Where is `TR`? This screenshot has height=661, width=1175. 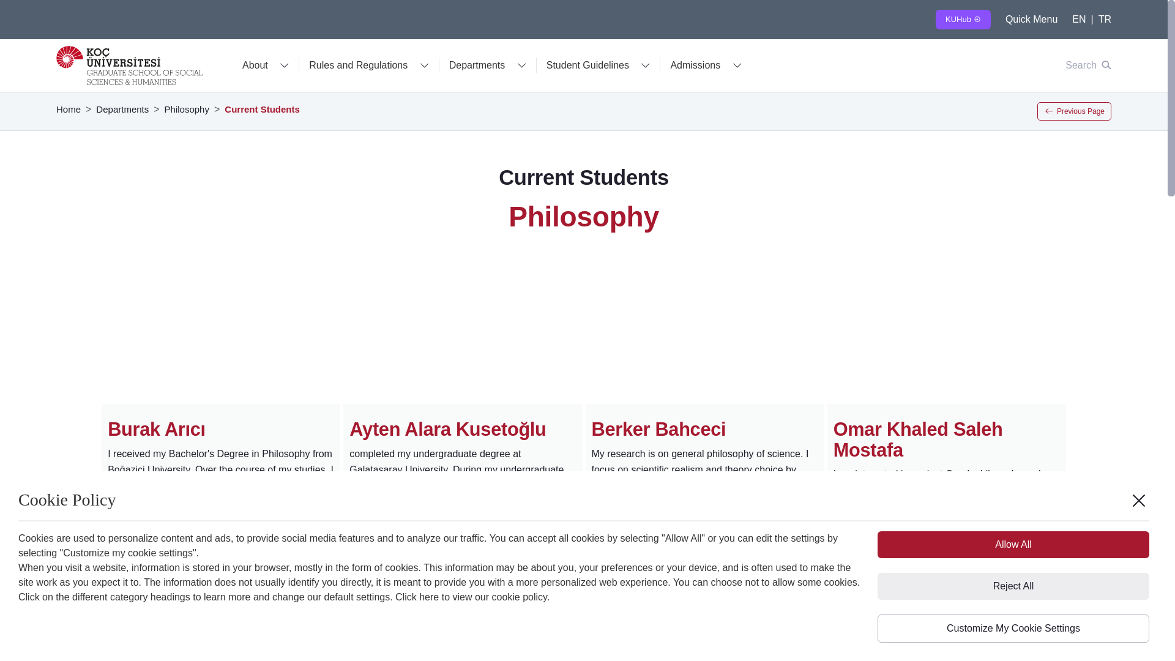
TR is located at coordinates (1105, 18).